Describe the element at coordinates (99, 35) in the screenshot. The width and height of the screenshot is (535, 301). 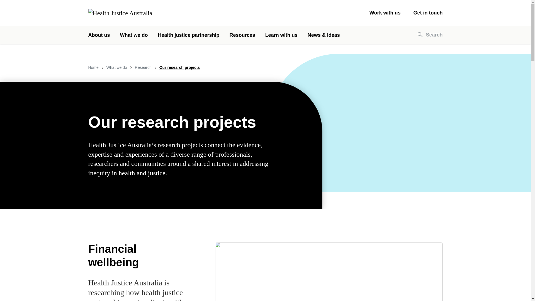
I see `About us` at that location.